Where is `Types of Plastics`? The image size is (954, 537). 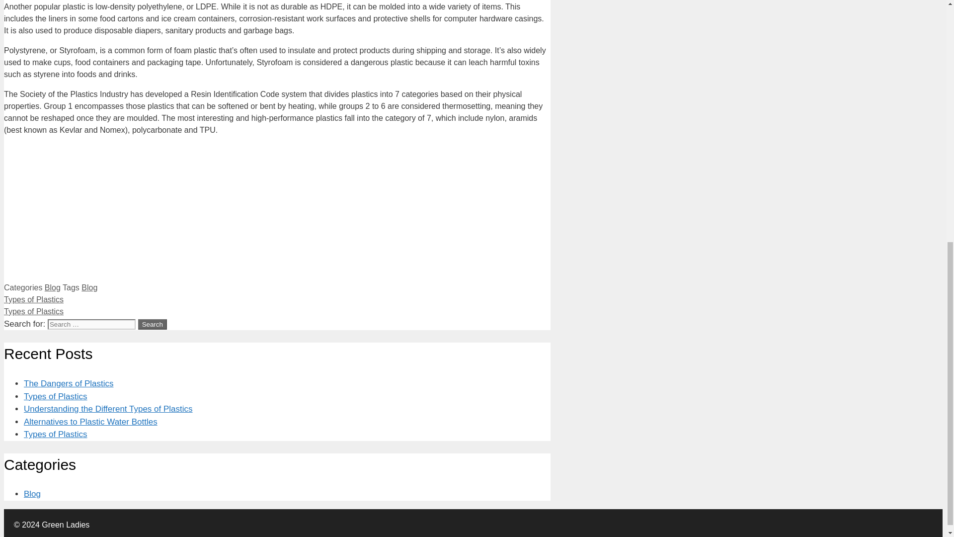 Types of Plastics is located at coordinates (56, 396).